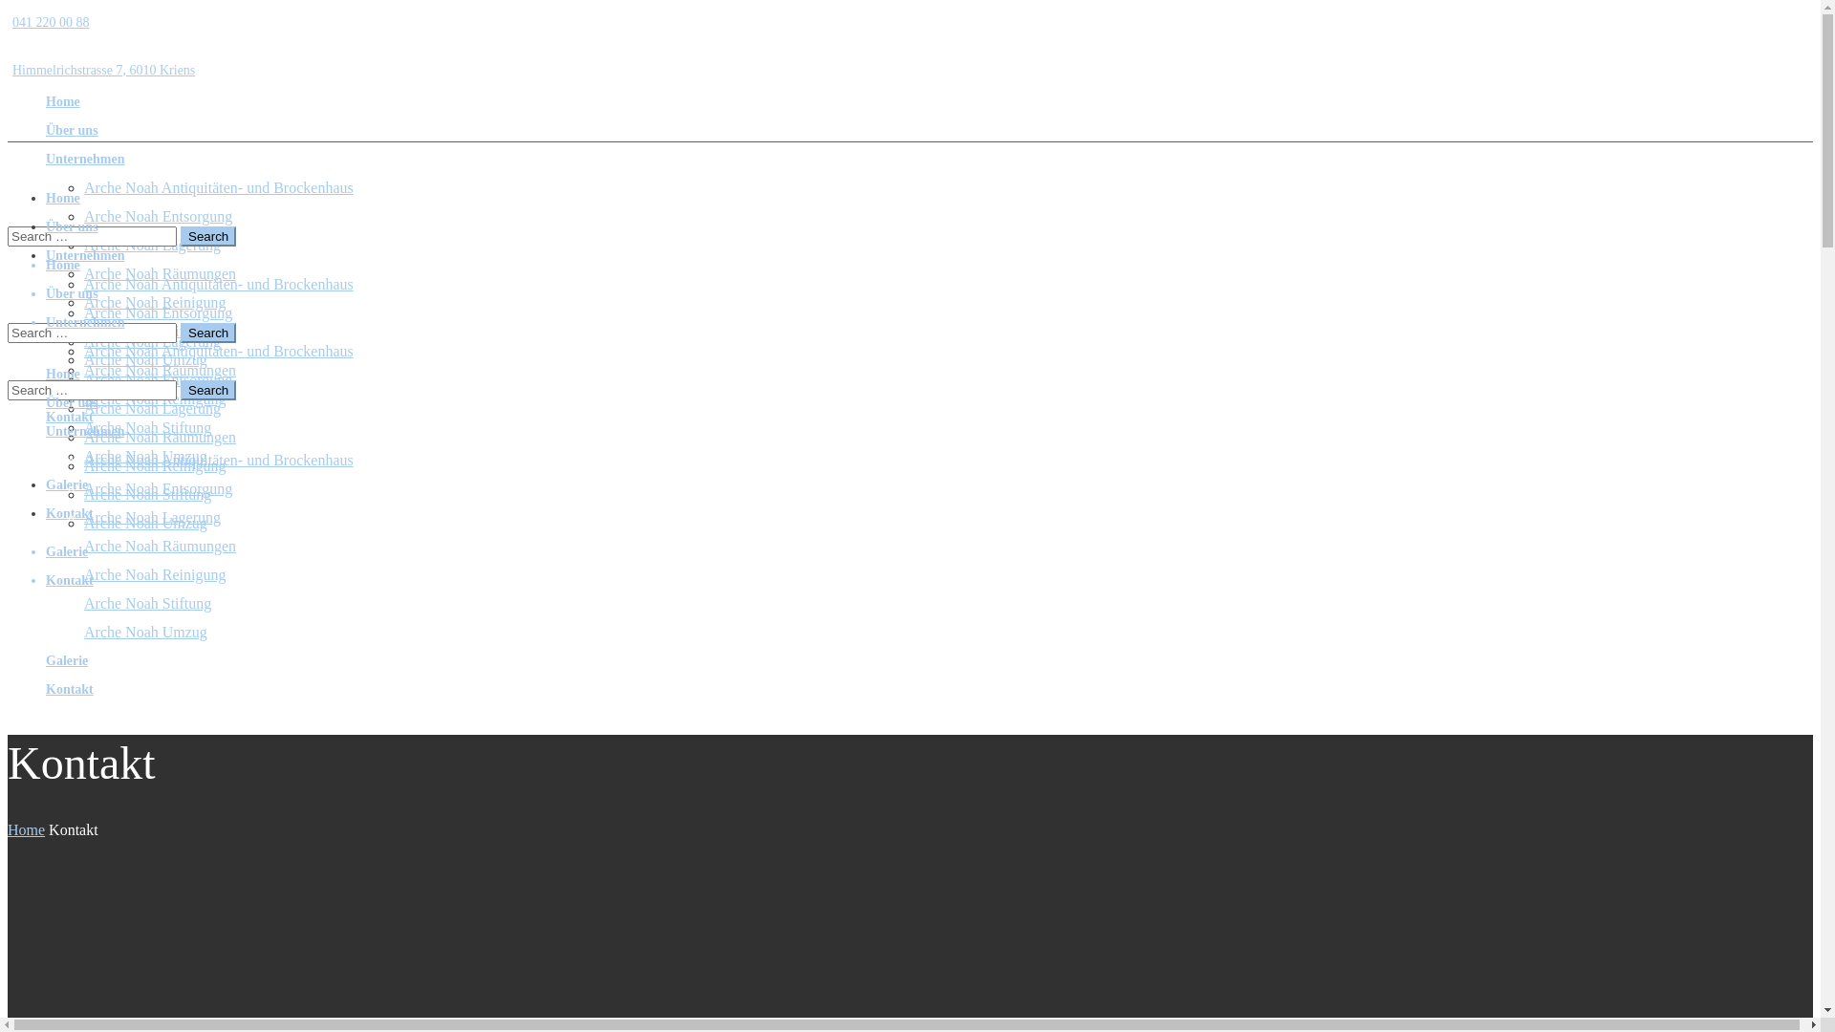  I want to click on Home, so click(63, 199).